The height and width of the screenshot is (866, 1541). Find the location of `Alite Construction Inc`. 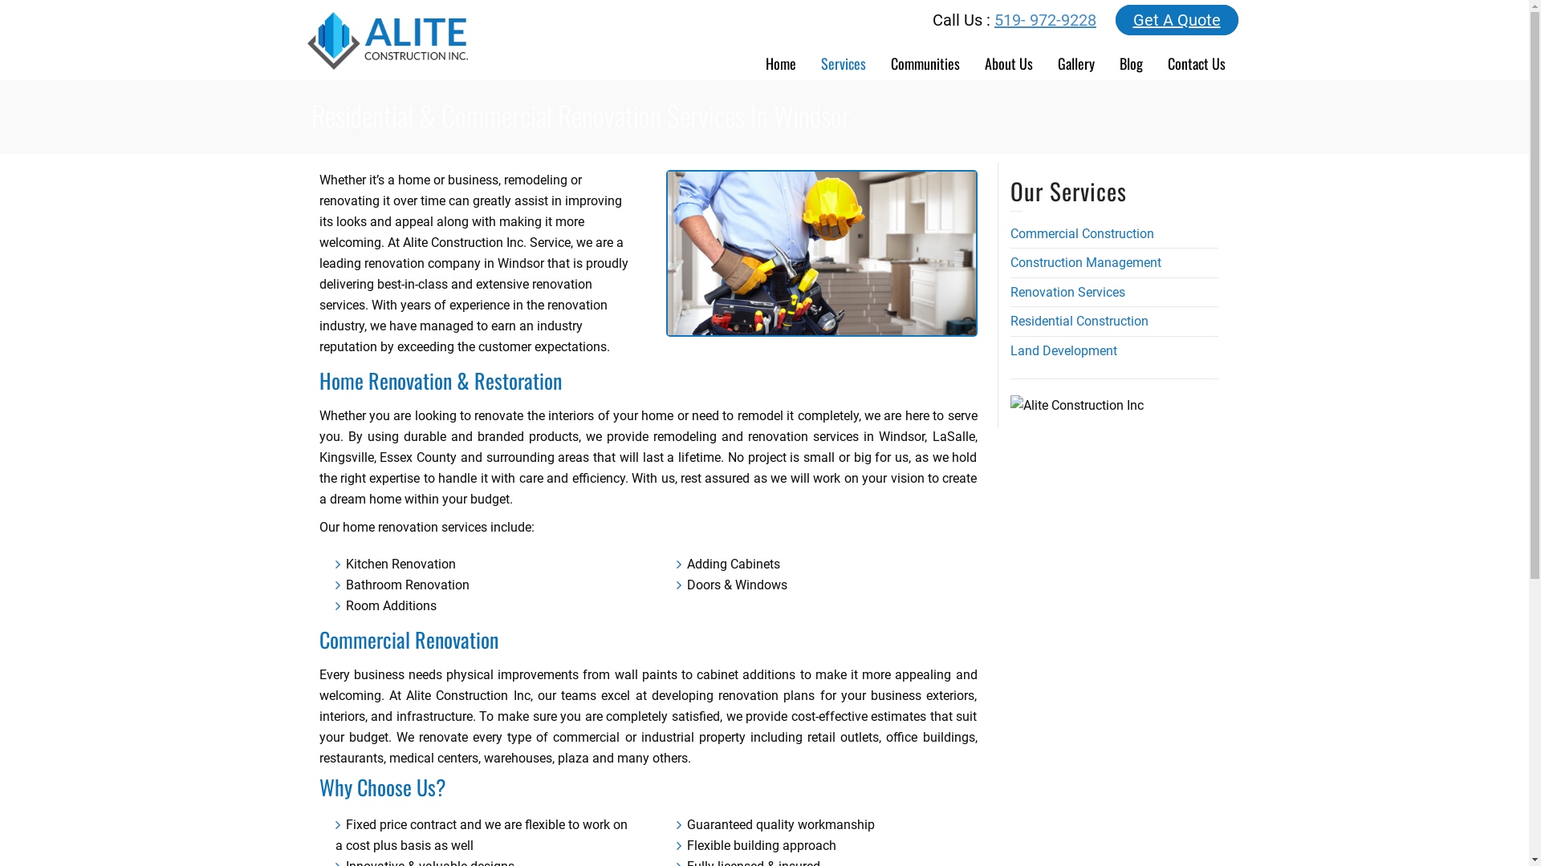

Alite Construction Inc is located at coordinates (1076, 406).